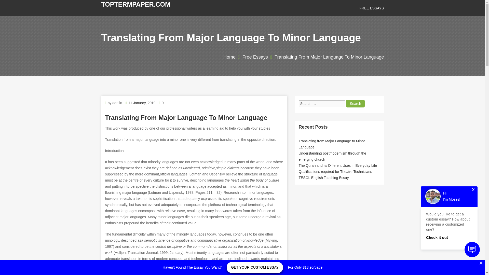  What do you see at coordinates (449, 238) in the screenshot?
I see `Check it out` at bounding box center [449, 238].